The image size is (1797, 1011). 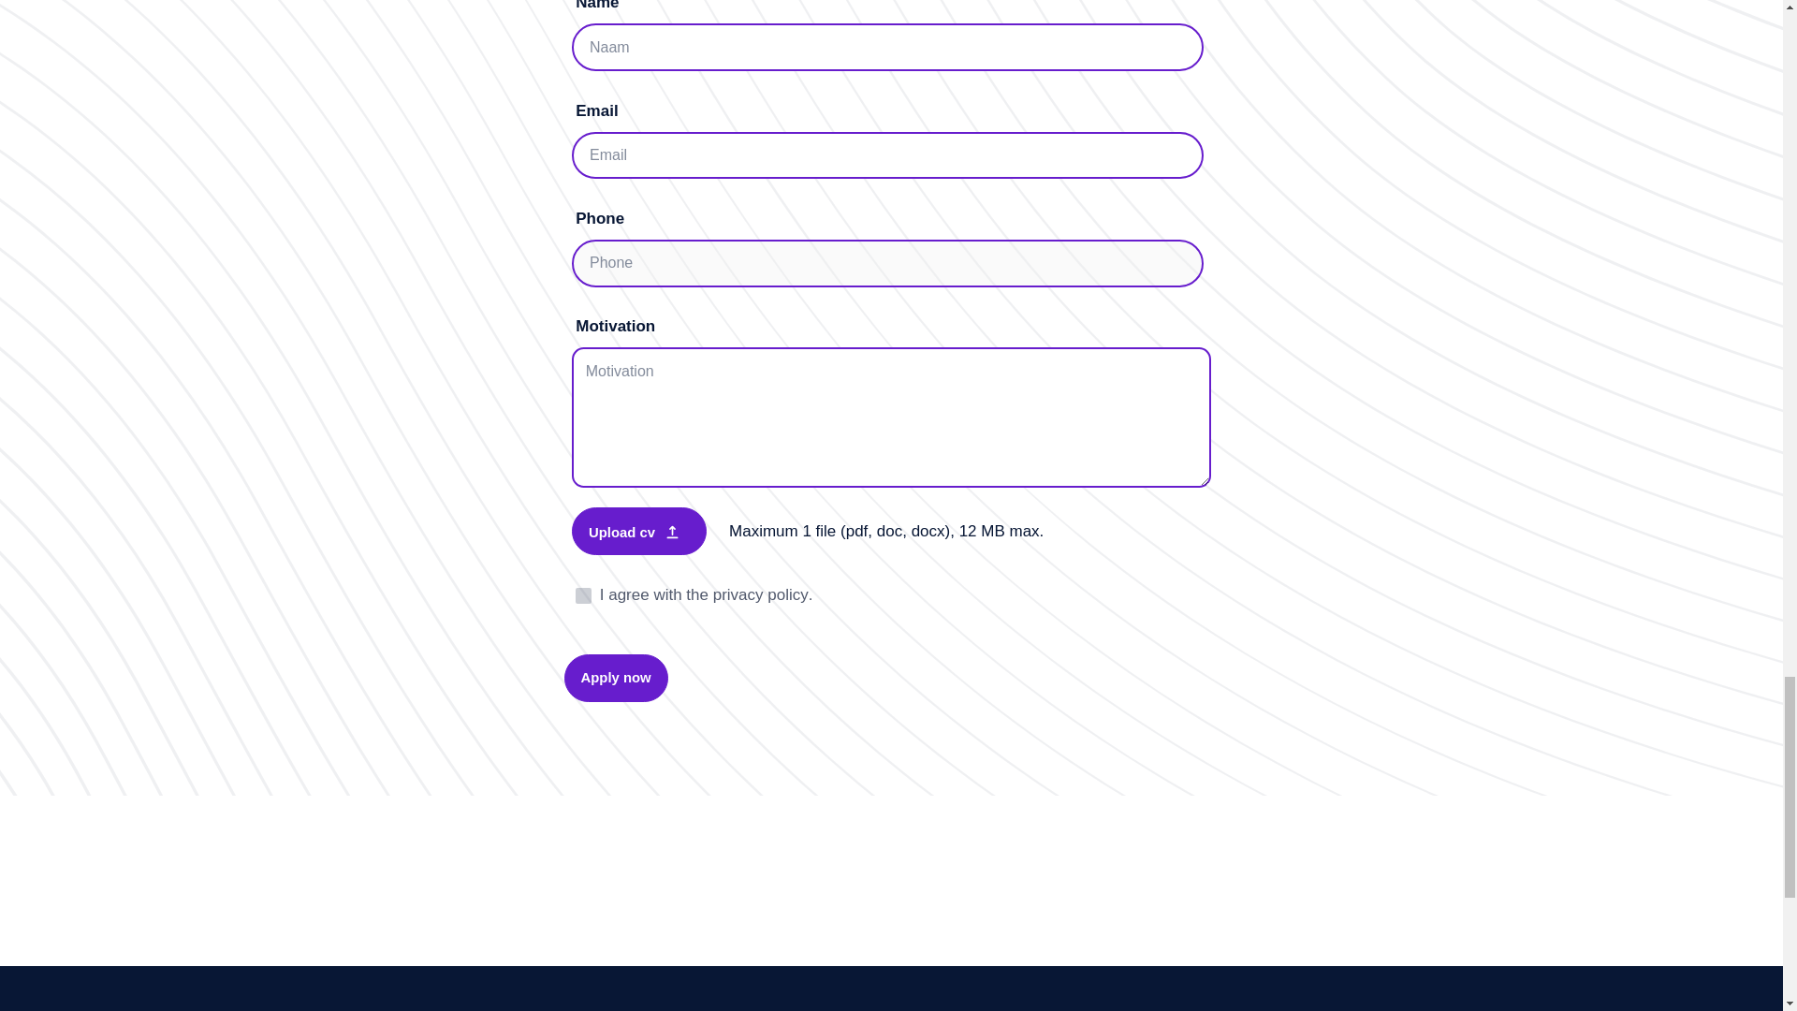 I want to click on Apply now, so click(x=615, y=678).